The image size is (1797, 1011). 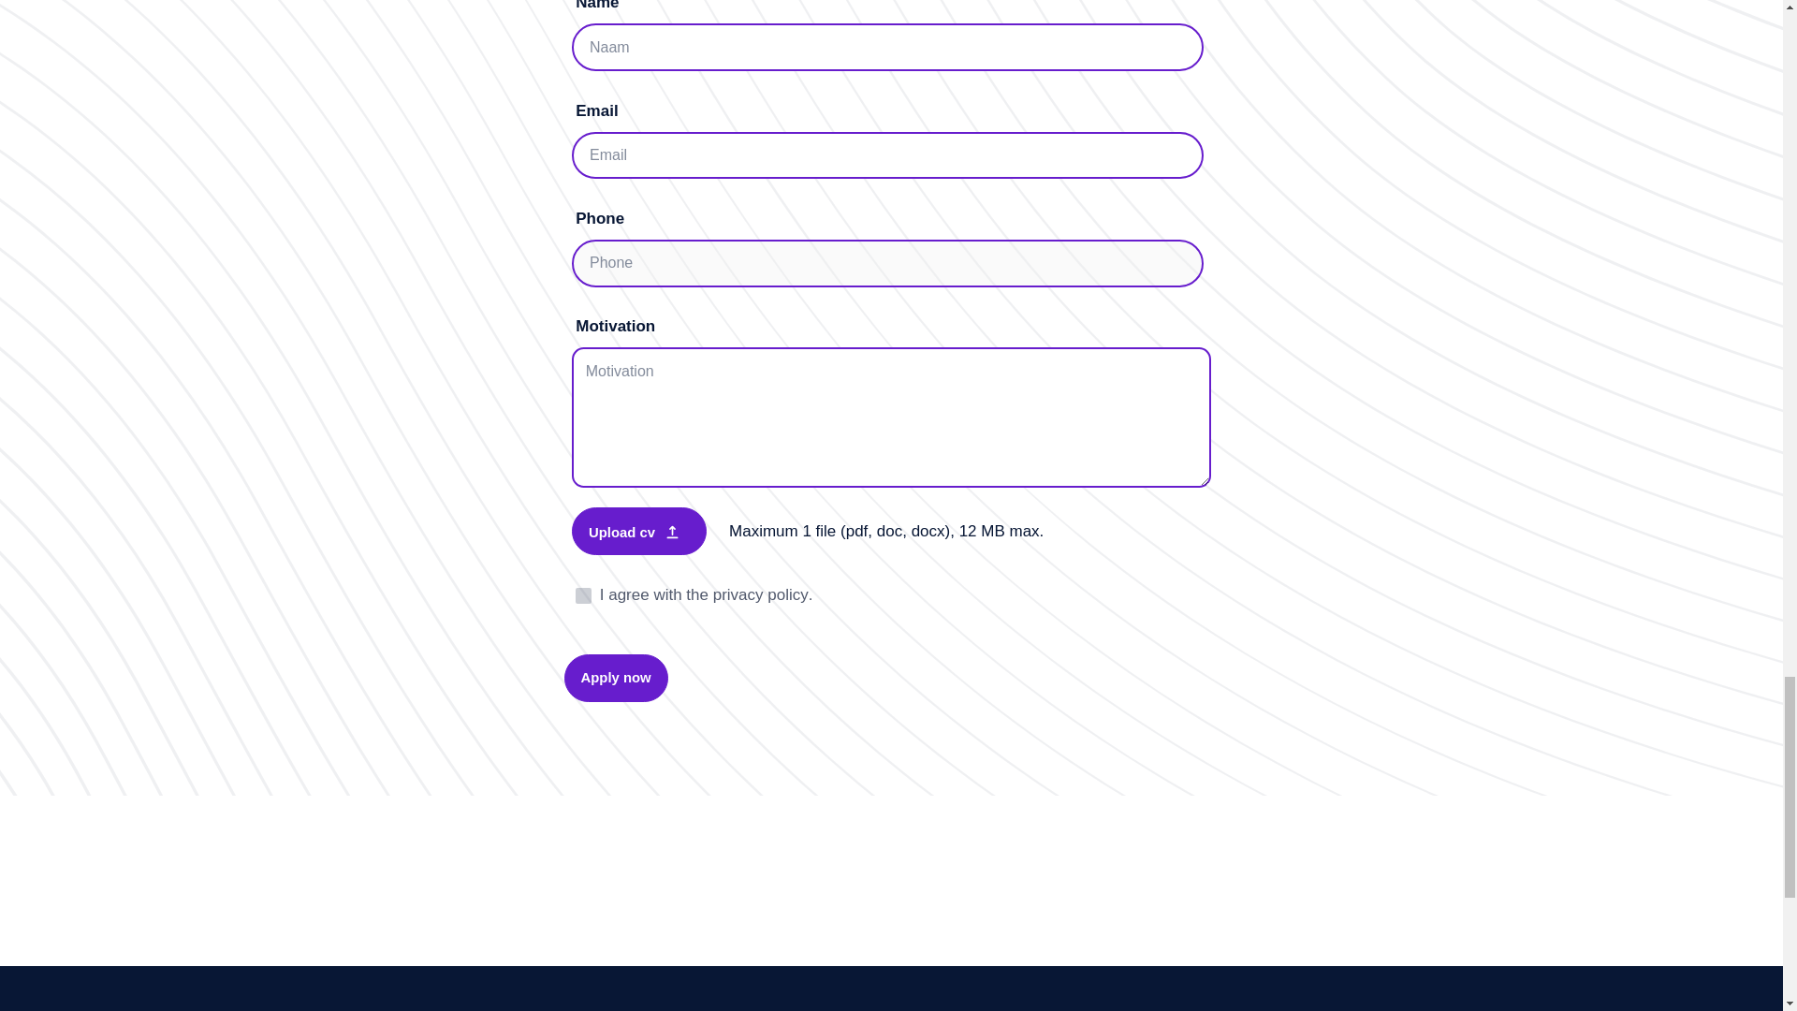 I want to click on Apply now, so click(x=615, y=678).